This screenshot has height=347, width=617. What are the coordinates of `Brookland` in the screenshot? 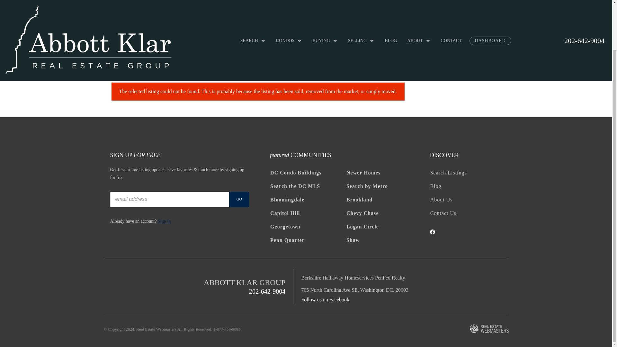 It's located at (384, 200).